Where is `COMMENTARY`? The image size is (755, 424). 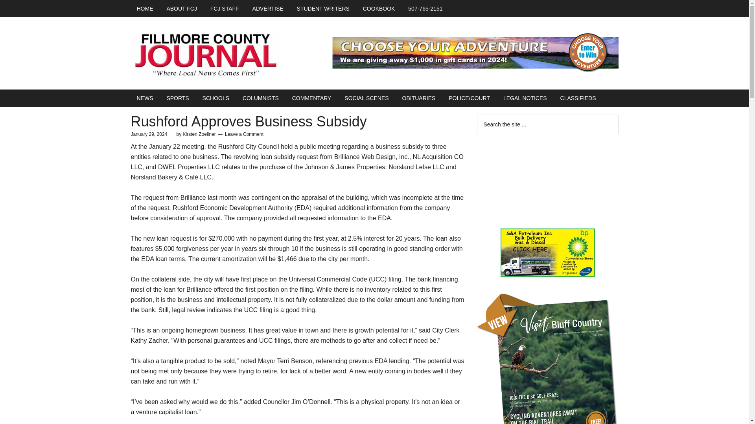 COMMENTARY is located at coordinates (311, 98).